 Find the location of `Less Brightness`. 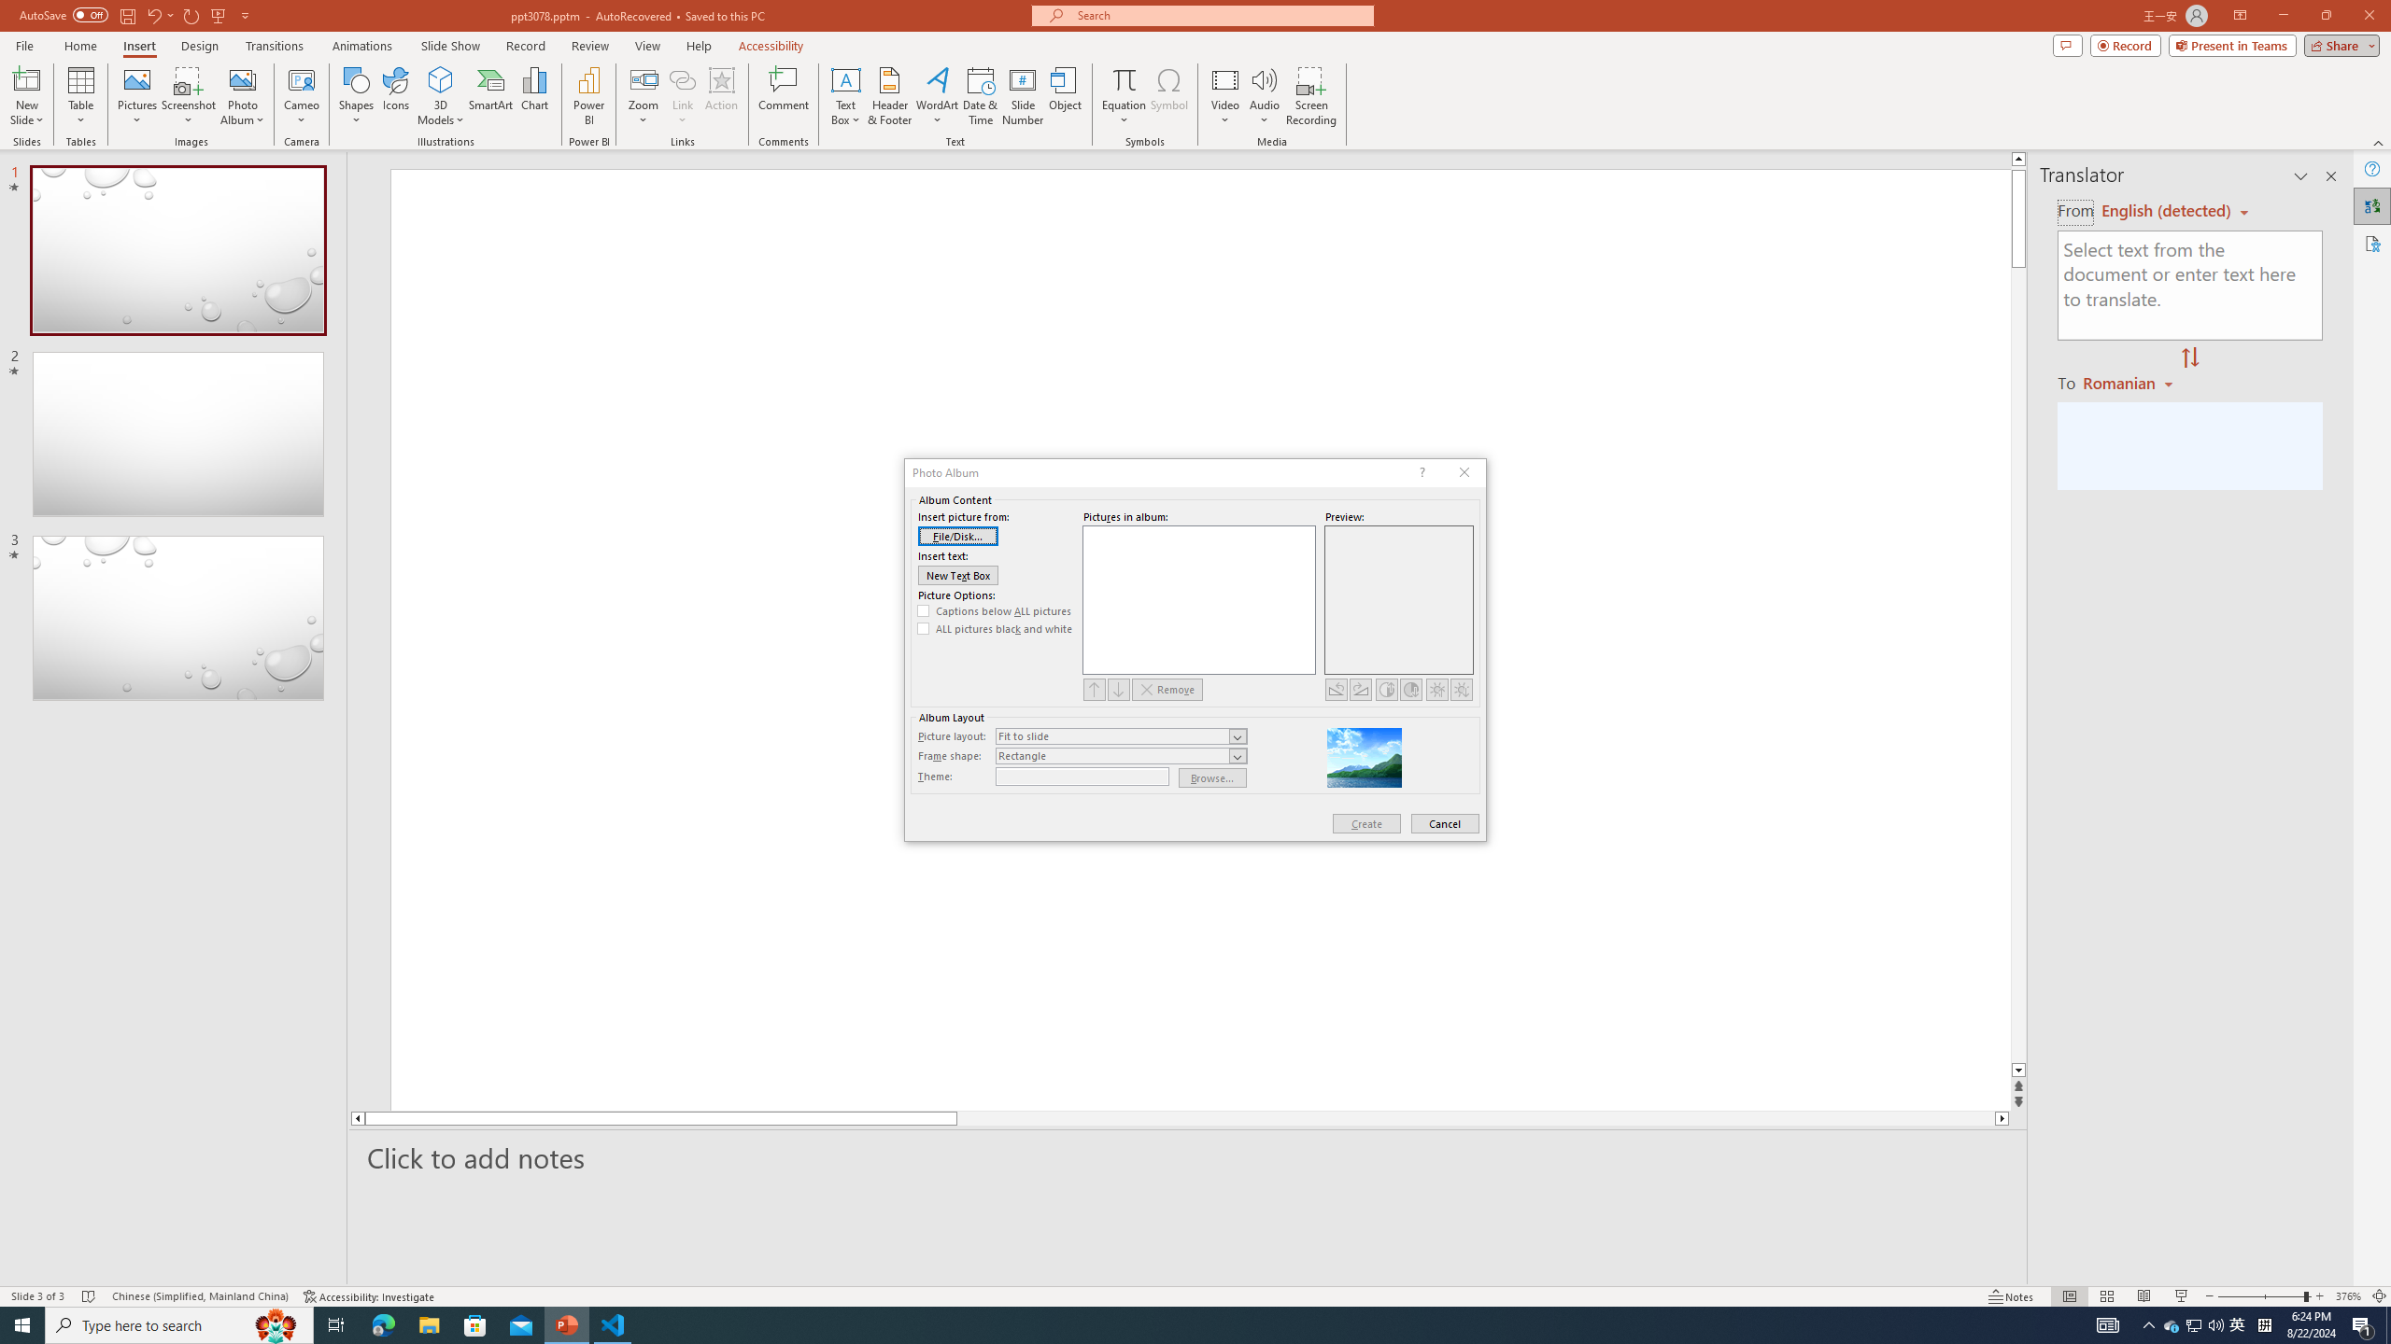

Less Brightness is located at coordinates (1461, 689).